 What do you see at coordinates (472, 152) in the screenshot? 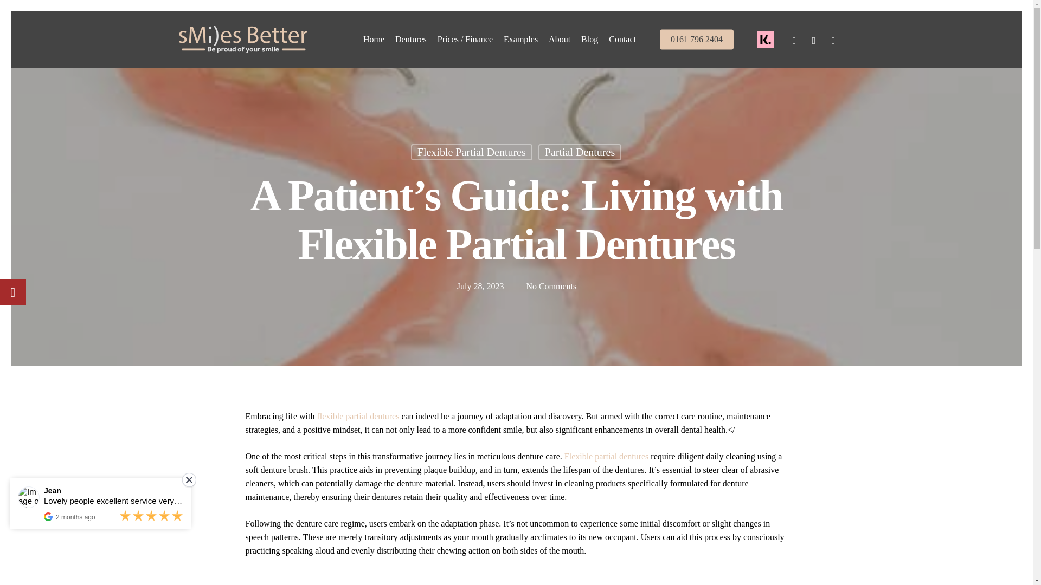
I see `Flexible Partial Dentures` at bounding box center [472, 152].